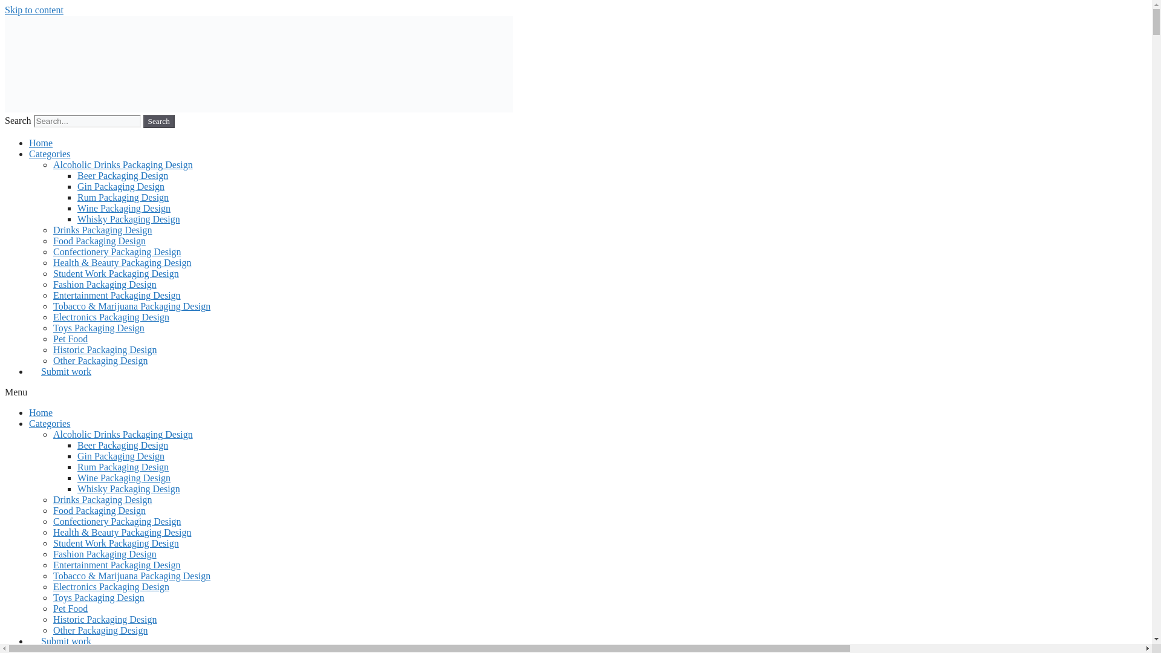 This screenshot has height=653, width=1161. Describe the element at coordinates (123, 164) in the screenshot. I see `Alcoholic Drinks Packaging Design` at that location.